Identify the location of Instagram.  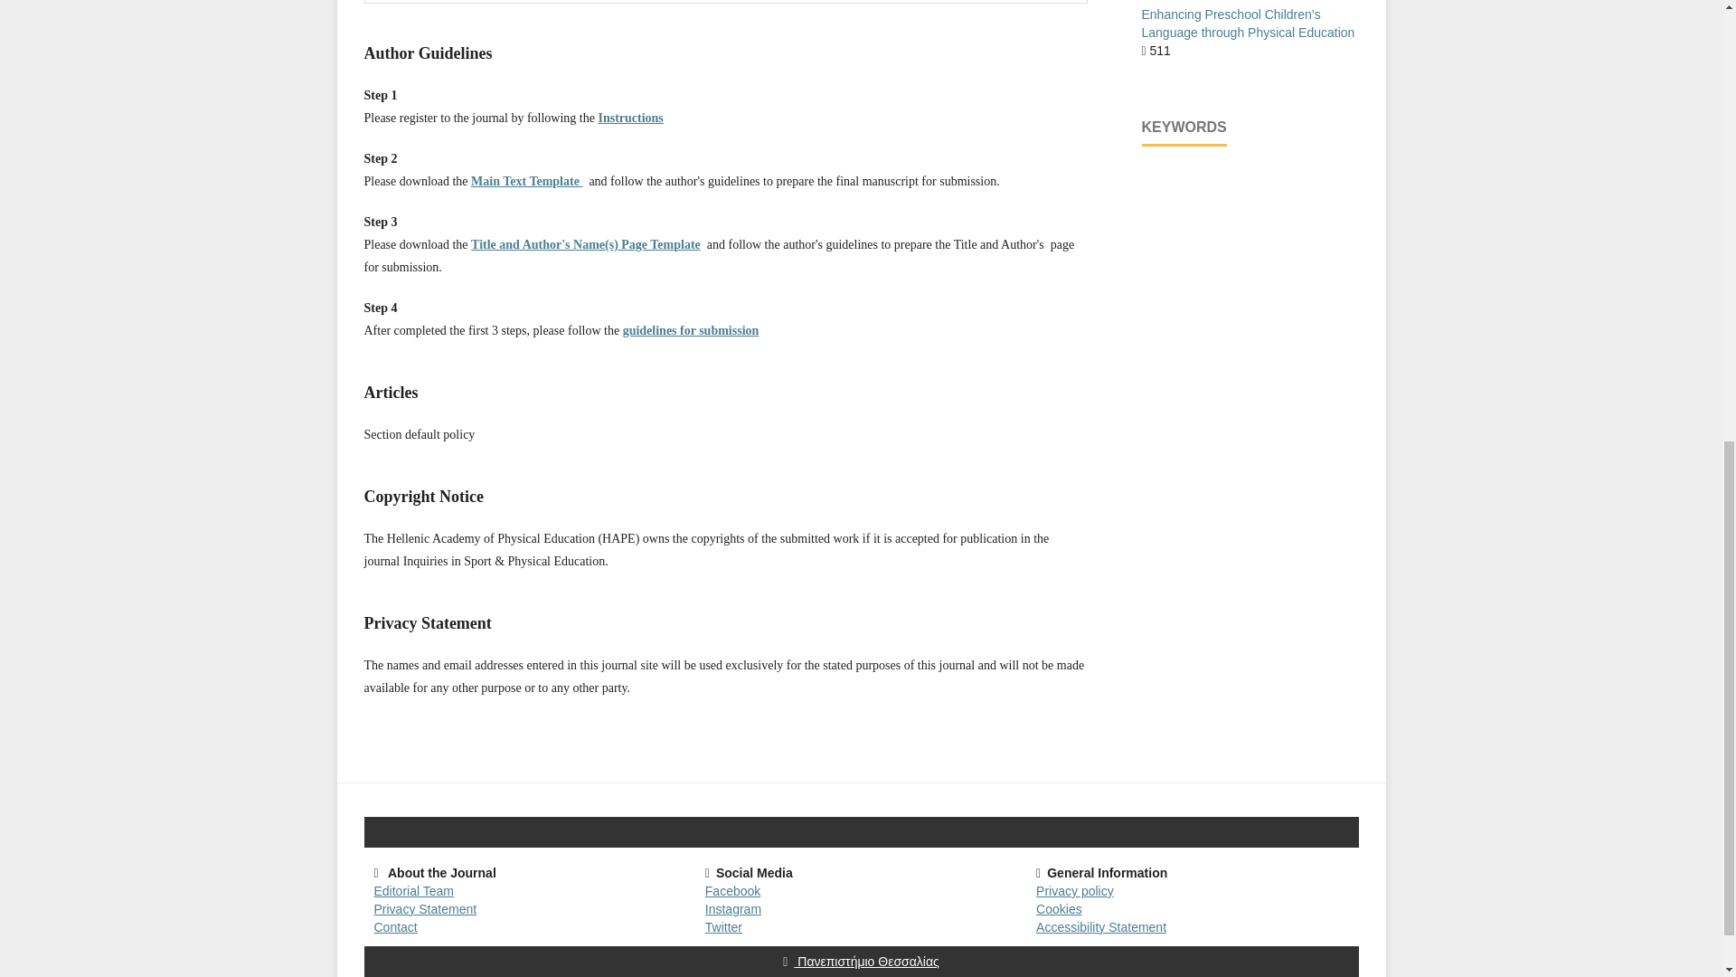
(732, 908).